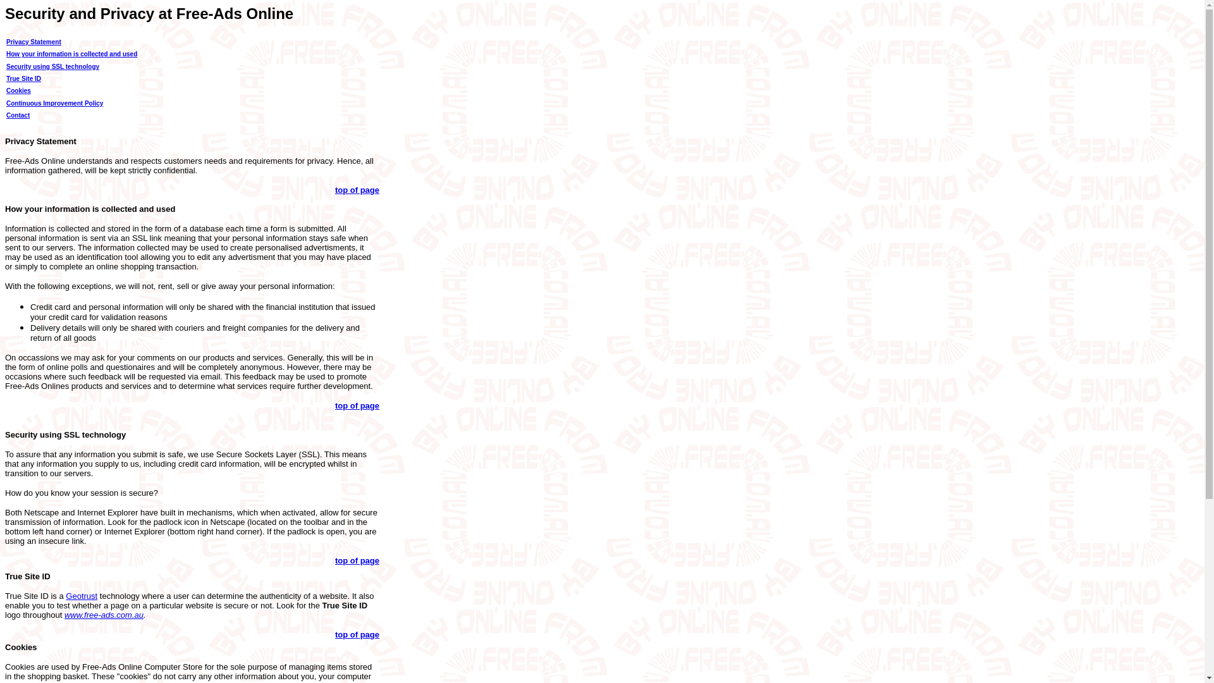  Describe the element at coordinates (357, 560) in the screenshot. I see `top of page` at that location.